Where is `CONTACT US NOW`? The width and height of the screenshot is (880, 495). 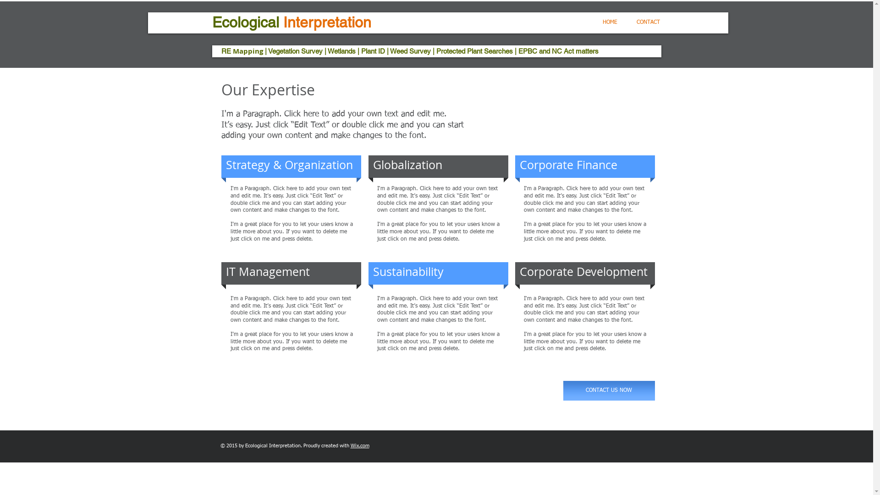
CONTACT US NOW is located at coordinates (609, 390).